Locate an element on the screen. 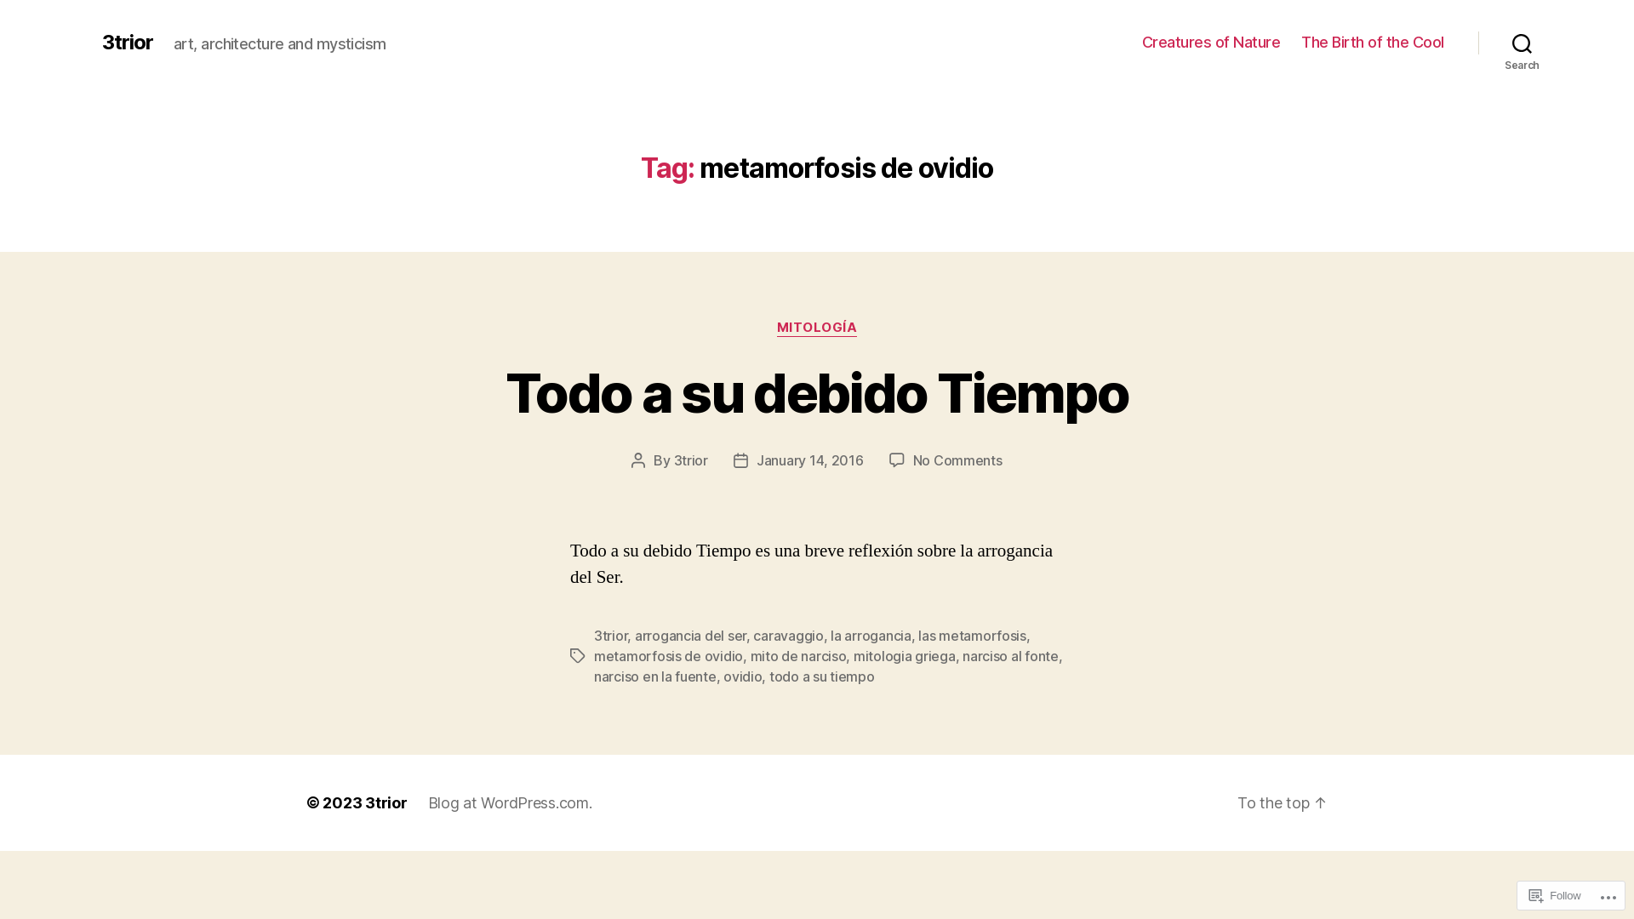  Follow is located at coordinates (1555, 895).